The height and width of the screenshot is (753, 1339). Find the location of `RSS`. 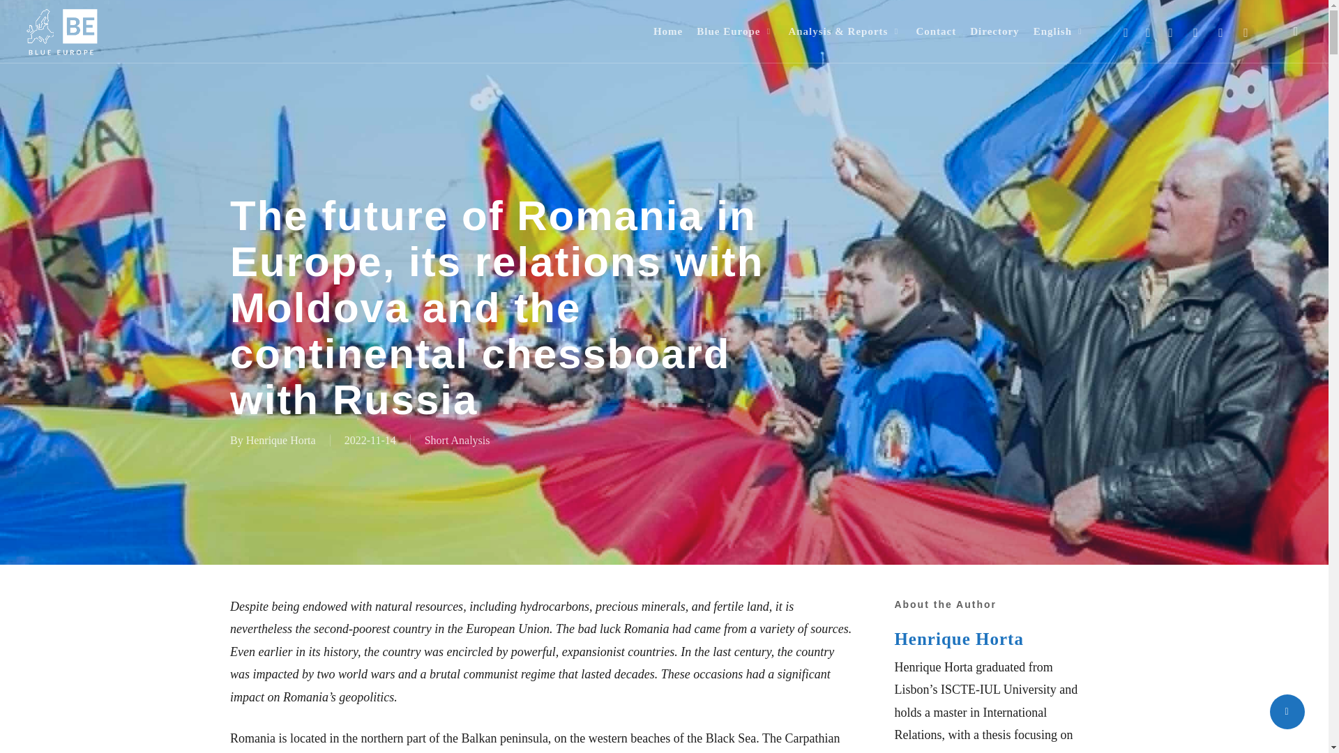

RSS is located at coordinates (1196, 31).